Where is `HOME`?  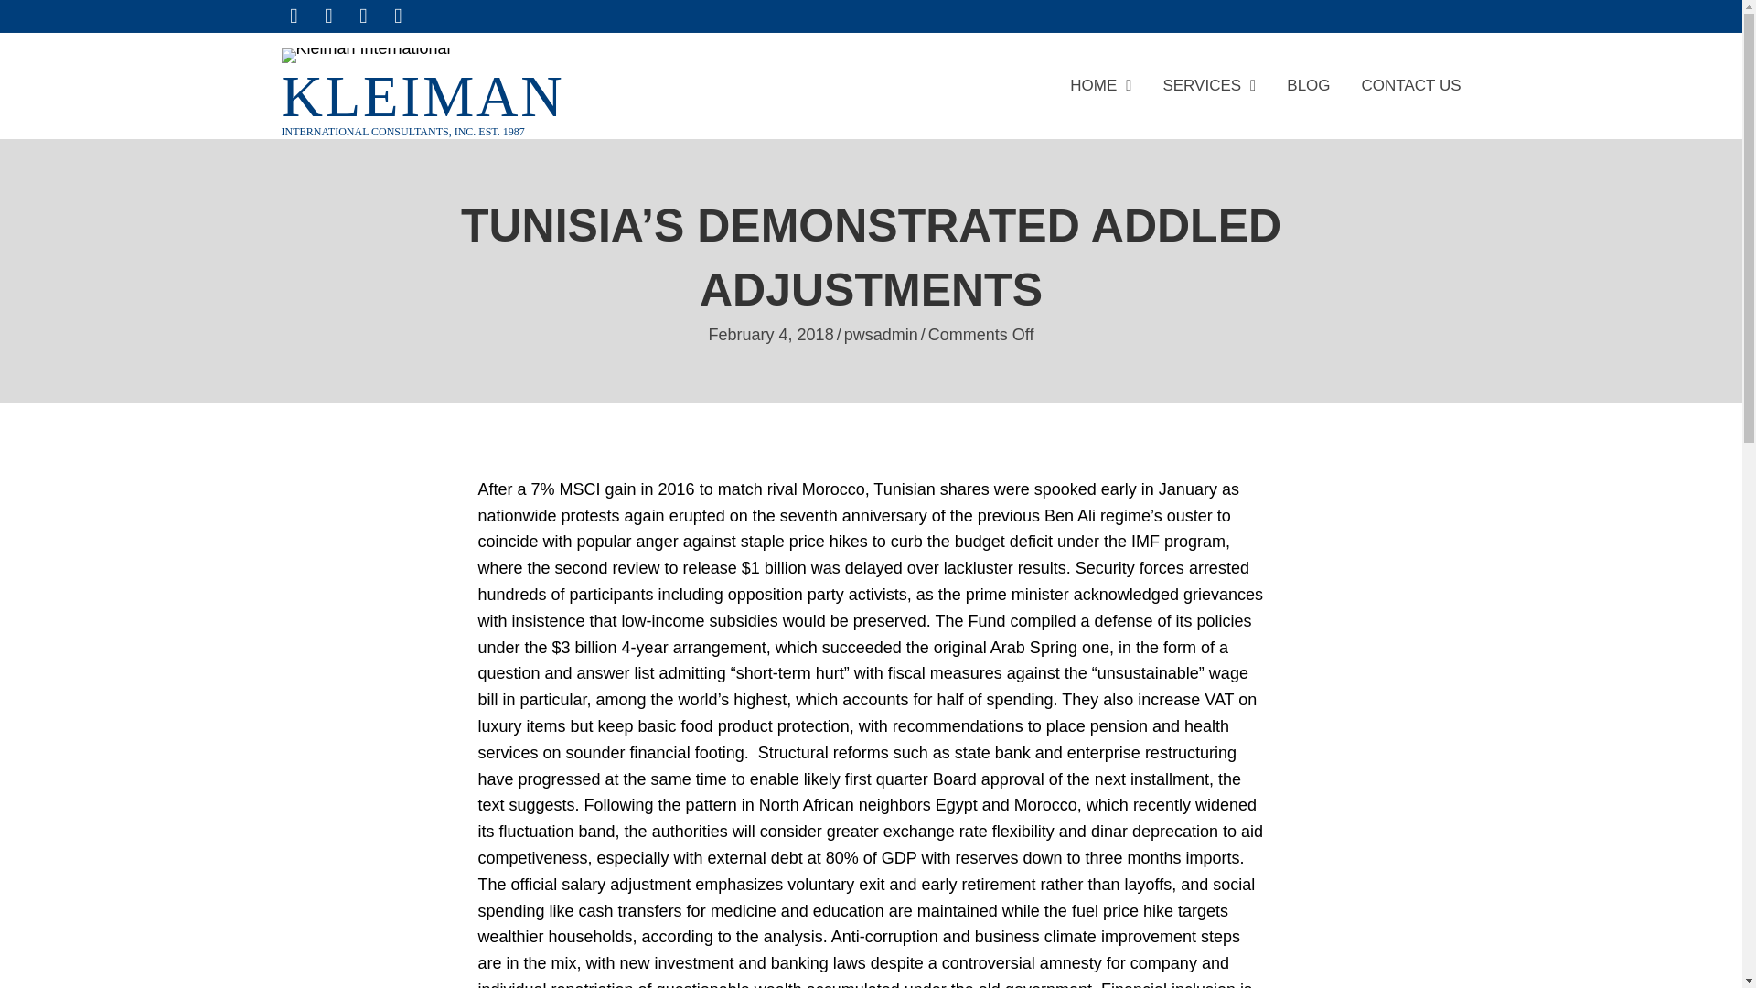 HOME is located at coordinates (1099, 90).